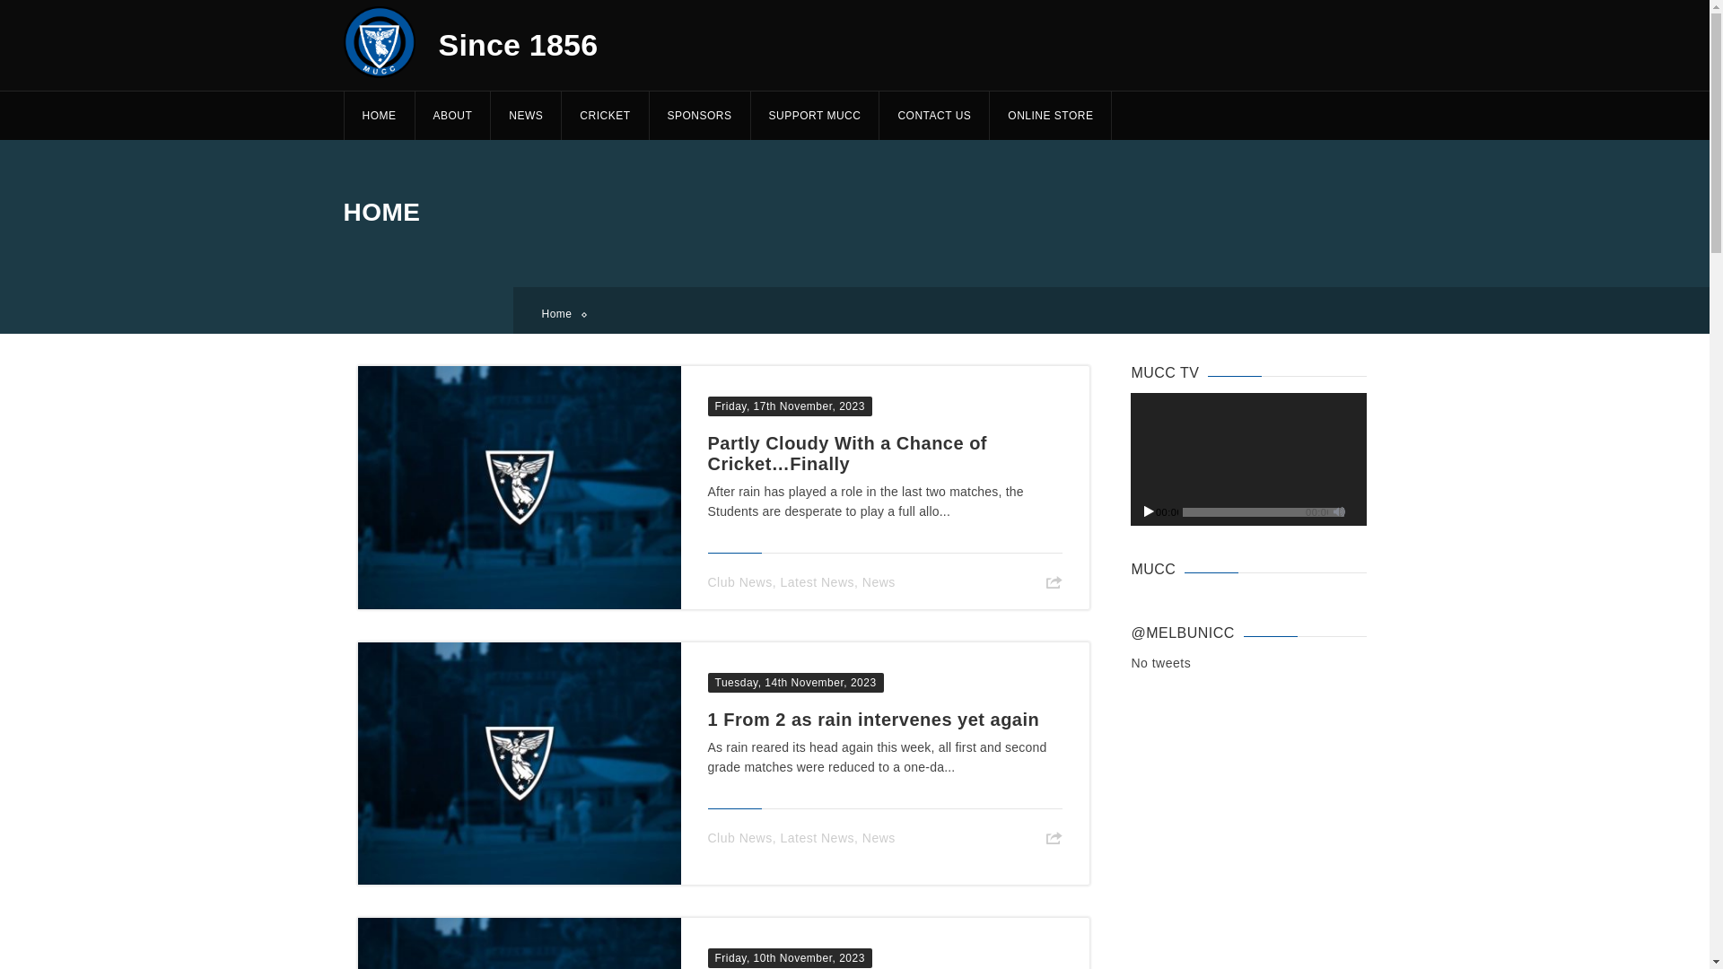  What do you see at coordinates (879, 838) in the screenshot?
I see `News` at bounding box center [879, 838].